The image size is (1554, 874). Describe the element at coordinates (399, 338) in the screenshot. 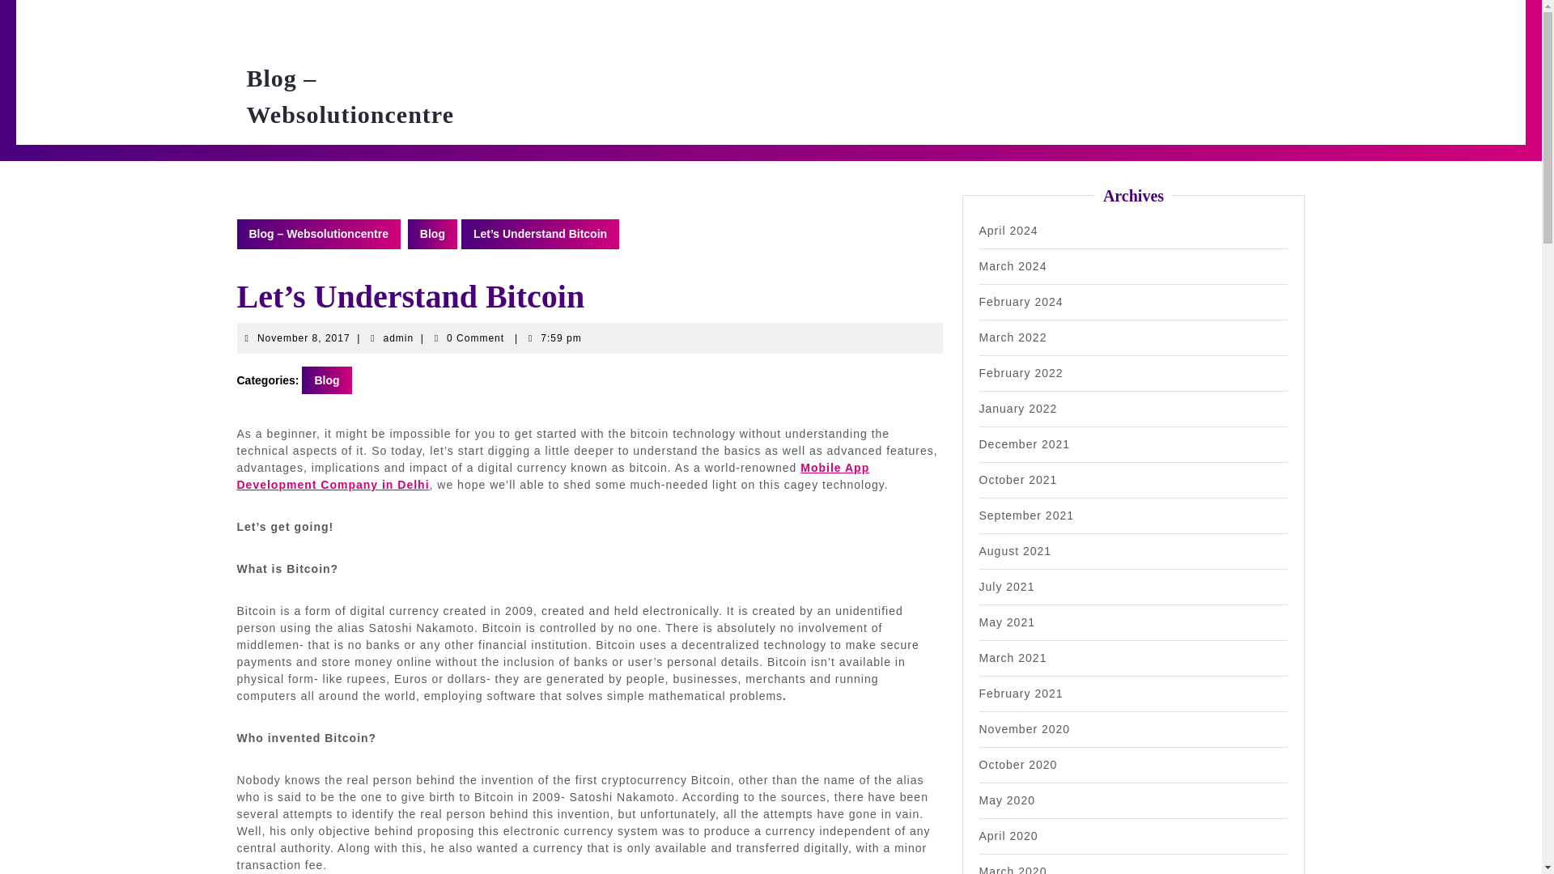

I see `February 2024` at that location.